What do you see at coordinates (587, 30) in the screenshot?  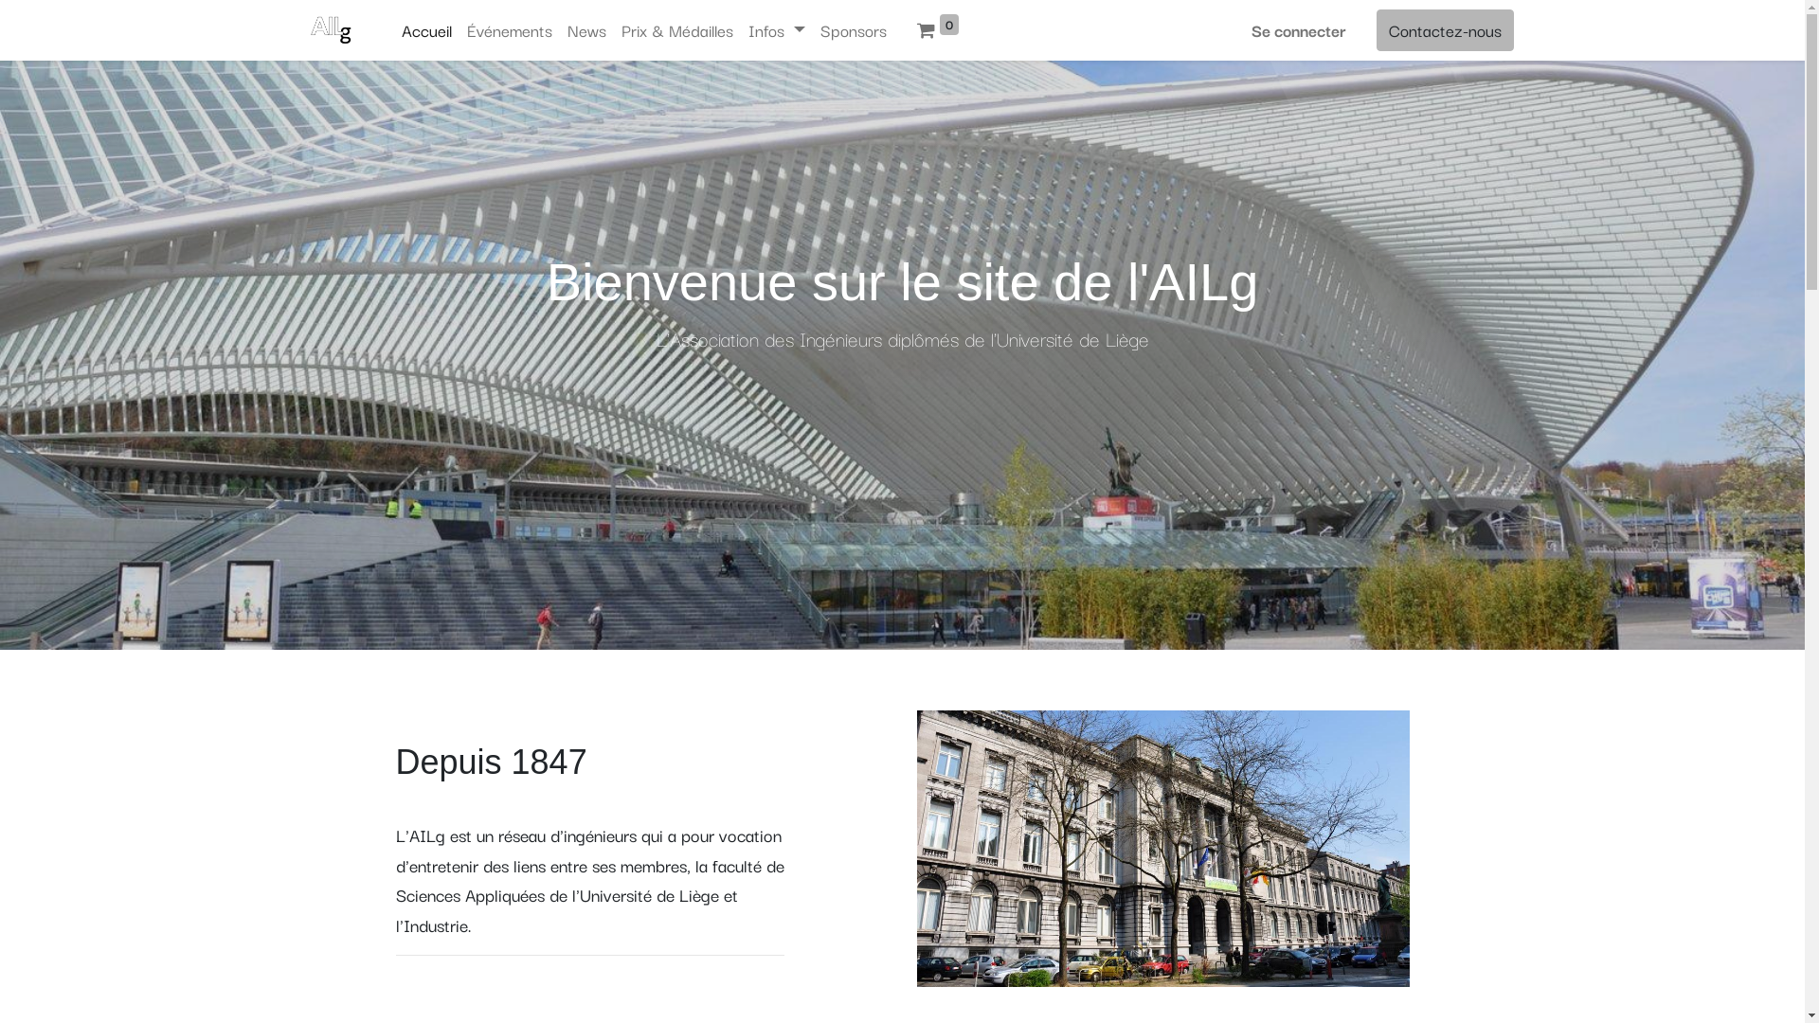 I see `News` at bounding box center [587, 30].